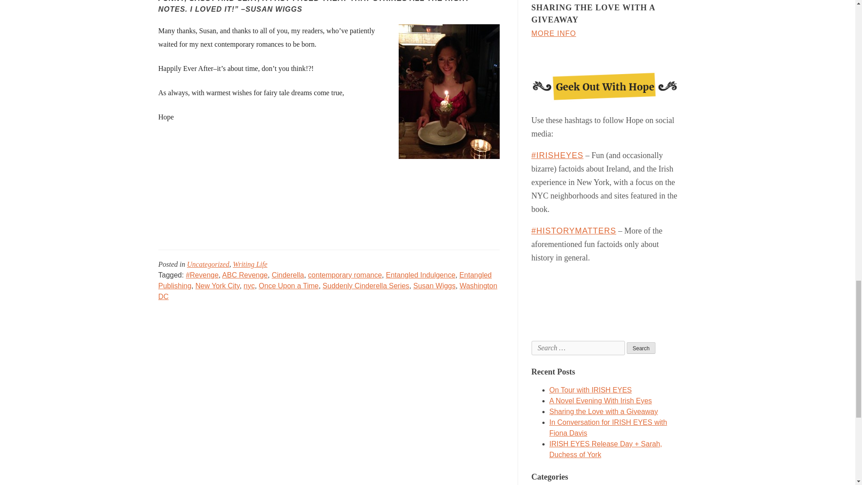  Describe the element at coordinates (641, 348) in the screenshot. I see `Search` at that location.